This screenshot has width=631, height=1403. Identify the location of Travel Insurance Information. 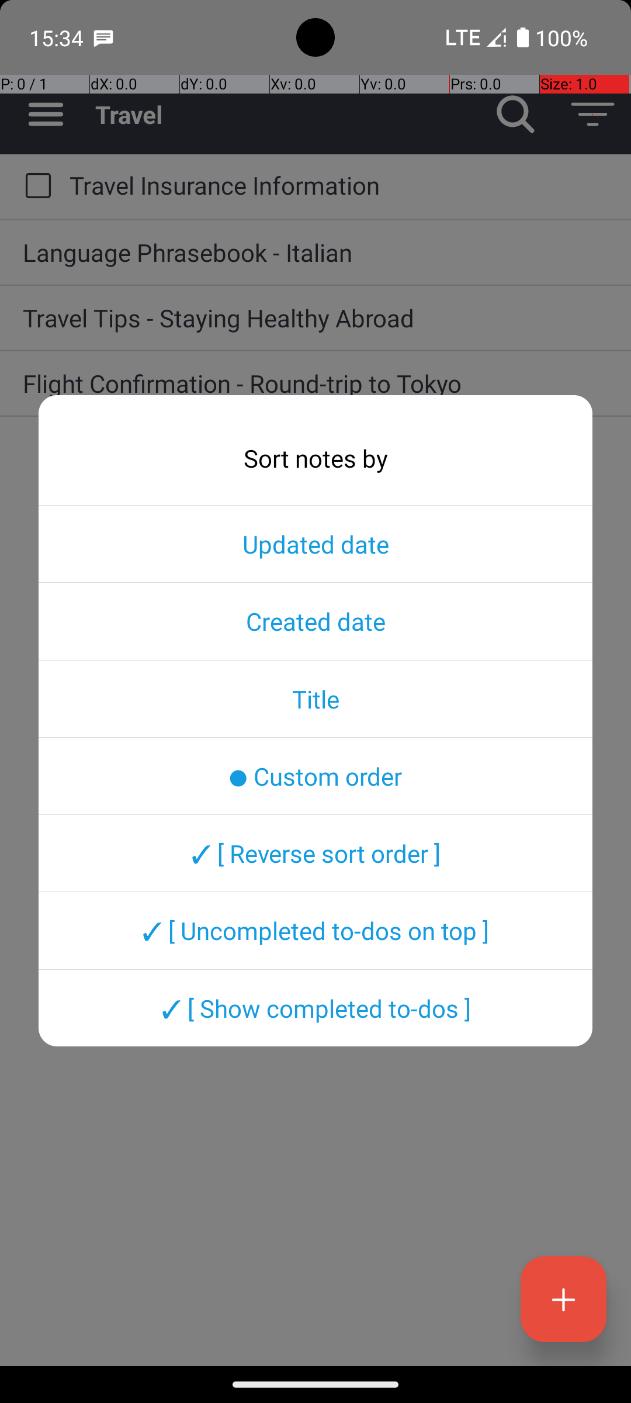
(339, 185).